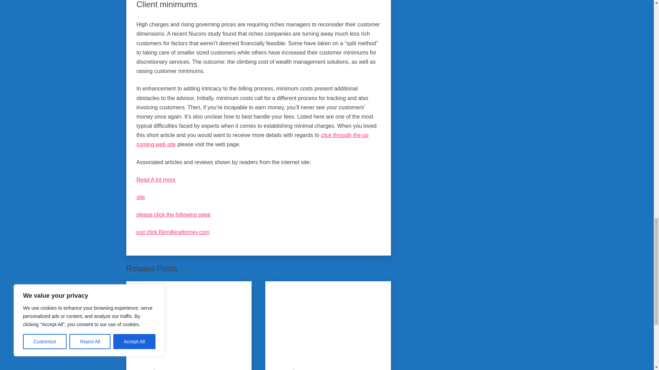  I want to click on site, so click(141, 197).